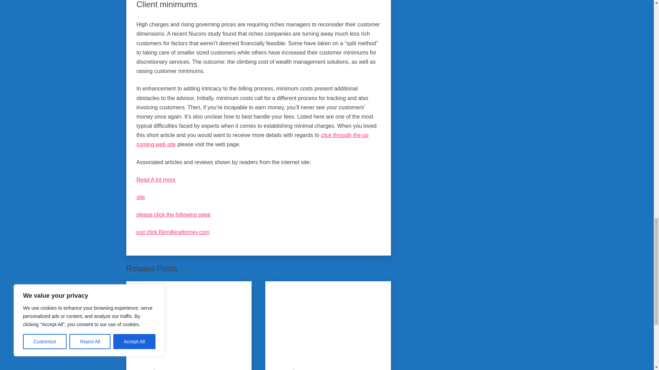  I want to click on site, so click(141, 197).